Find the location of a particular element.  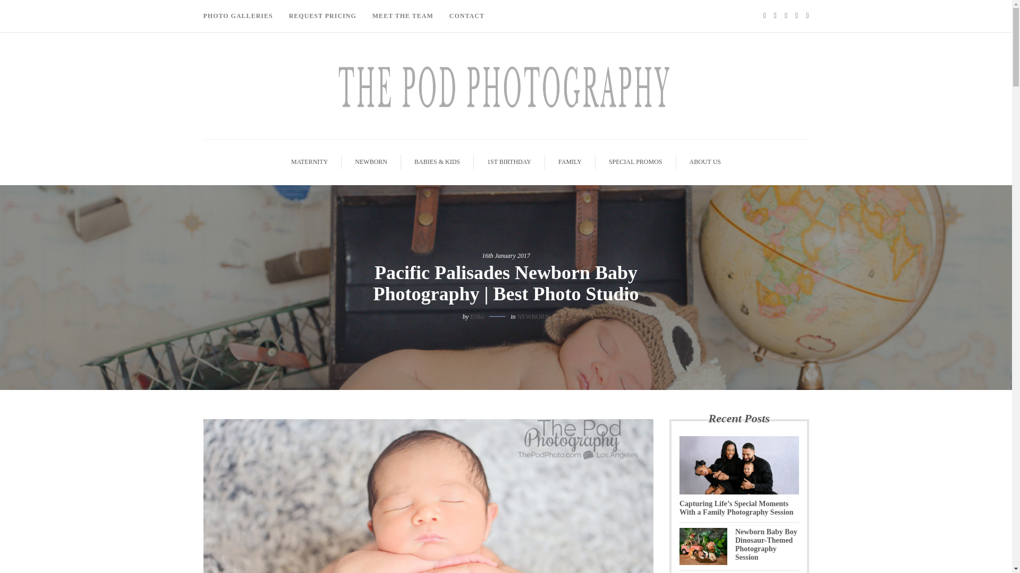

Posts by Erika is located at coordinates (477, 316).